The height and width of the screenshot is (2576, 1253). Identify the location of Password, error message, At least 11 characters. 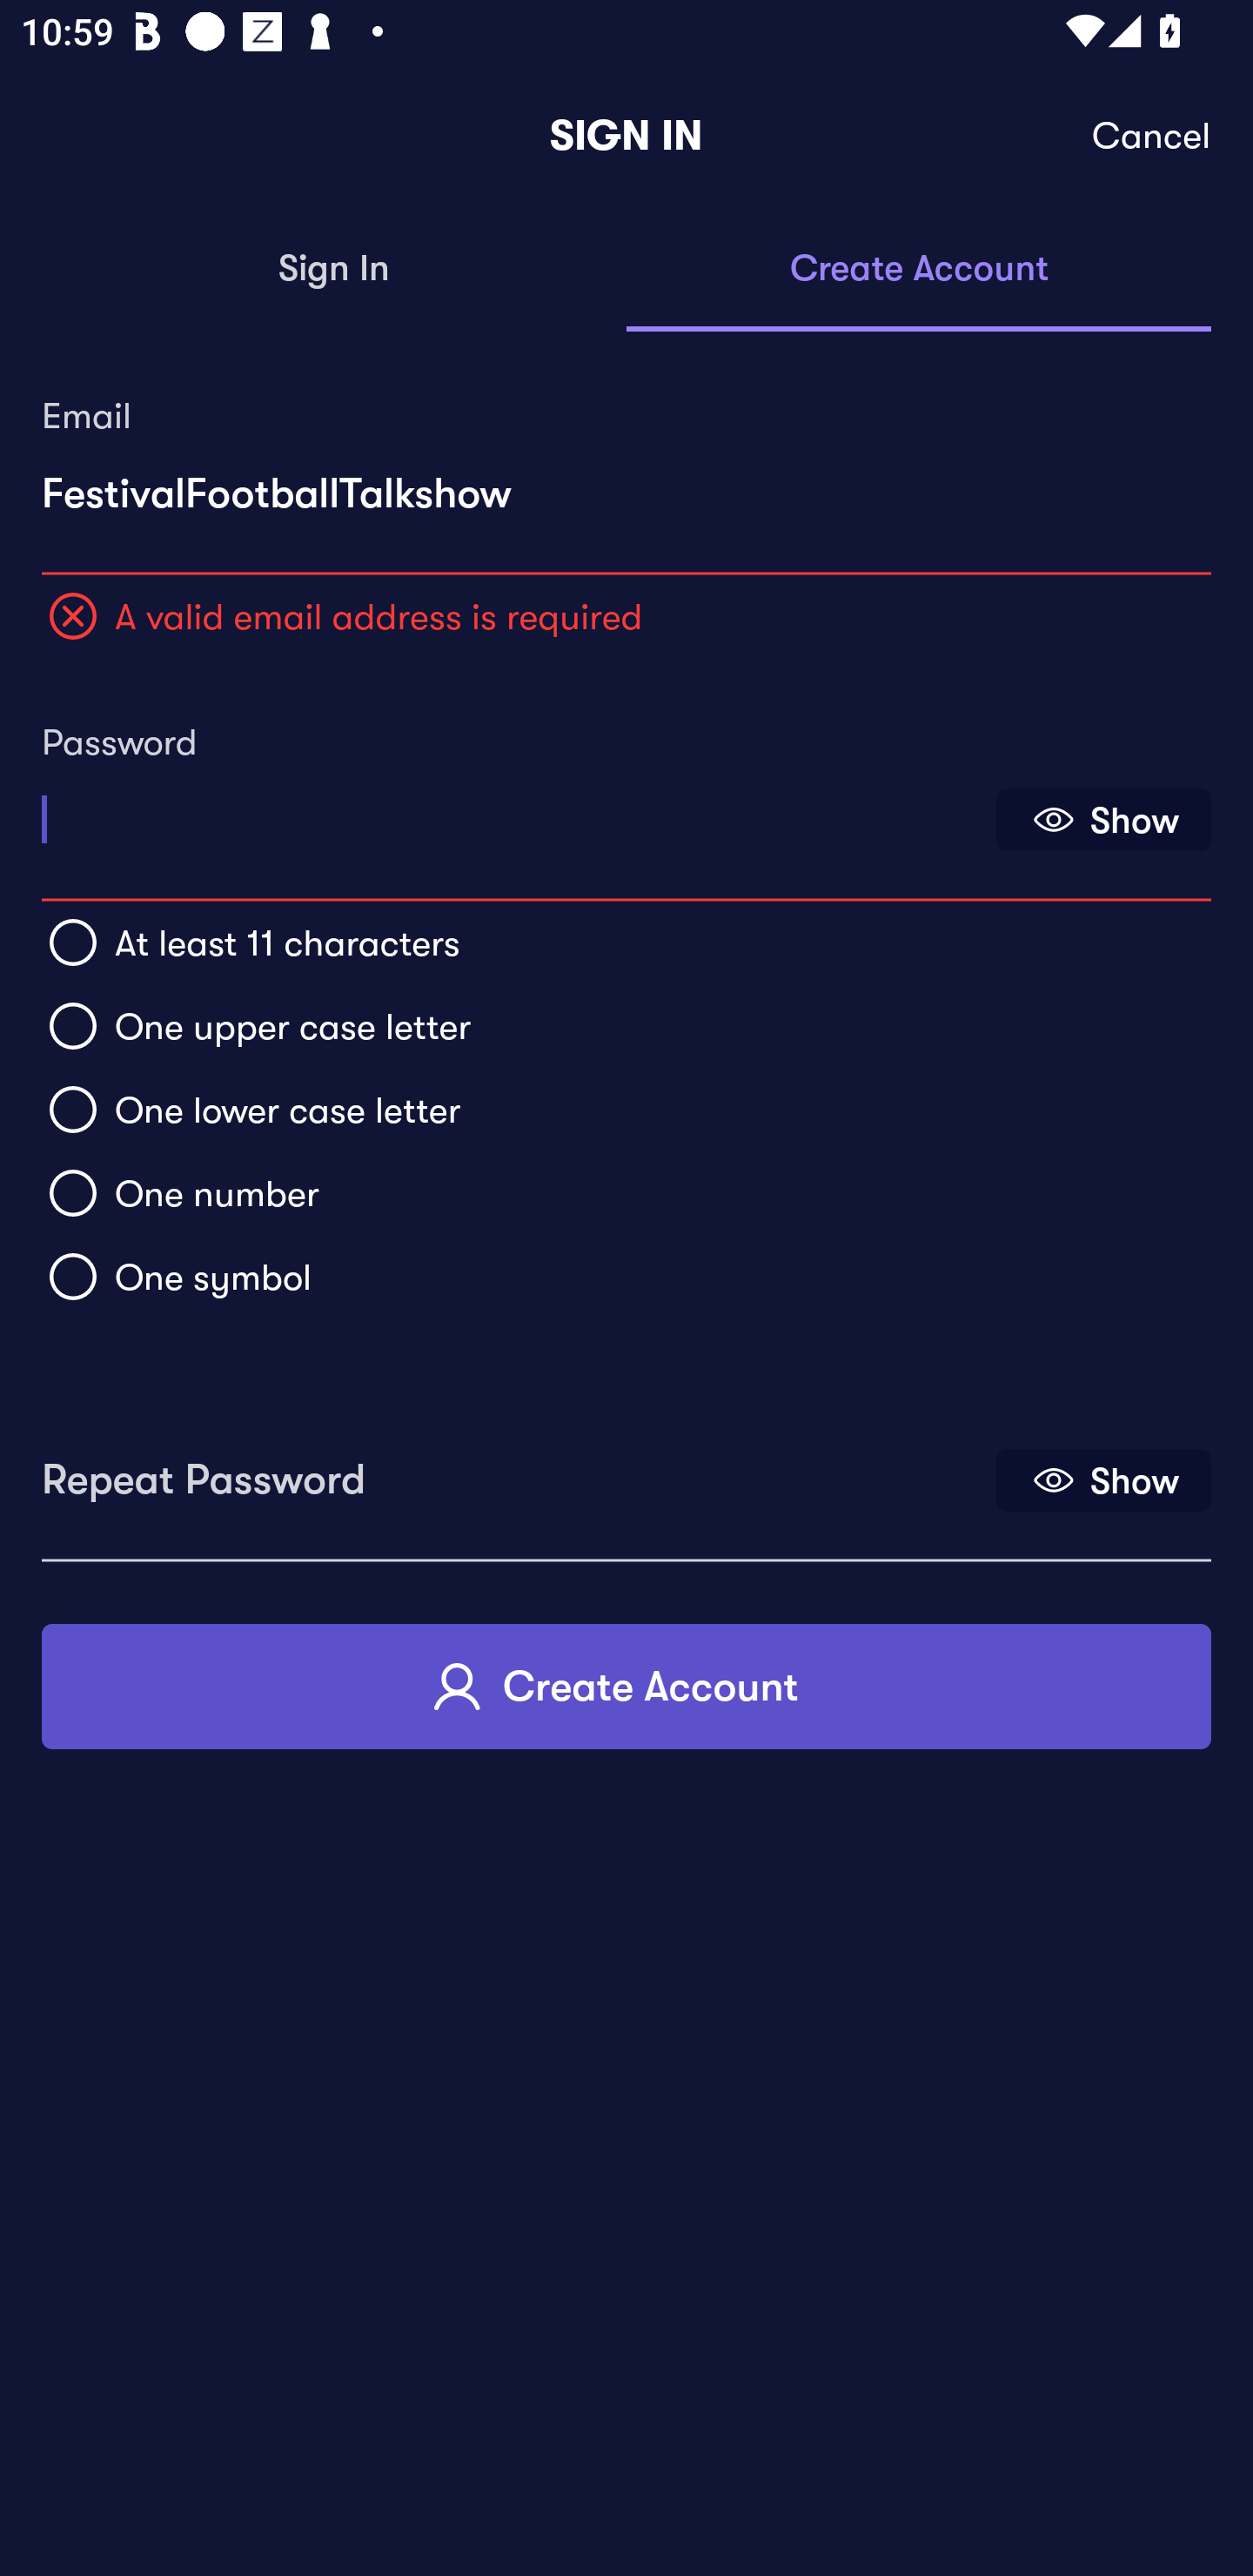
(516, 809).